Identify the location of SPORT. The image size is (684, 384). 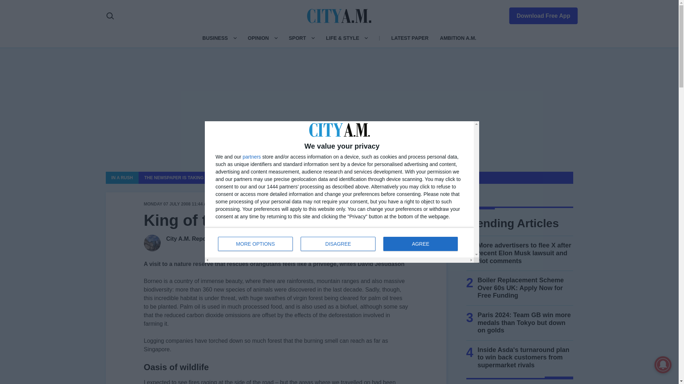
(297, 38).